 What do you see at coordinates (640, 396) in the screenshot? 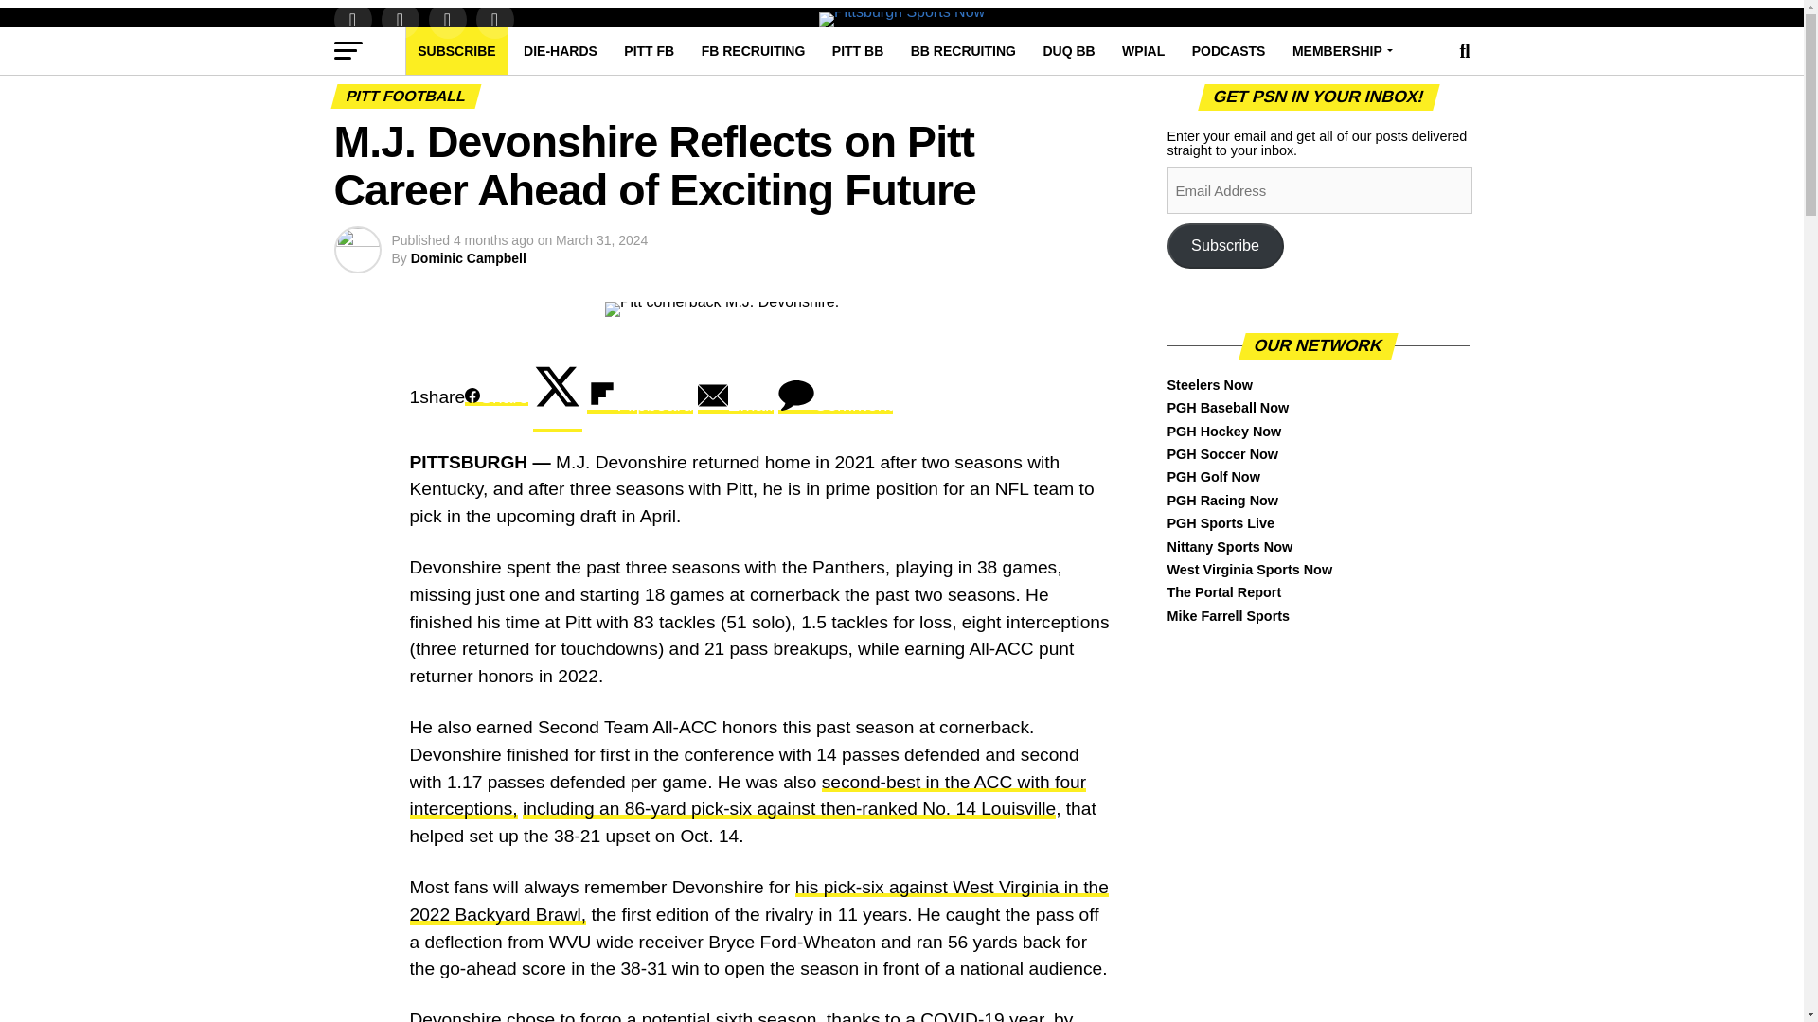
I see `Share on Flipboard` at bounding box center [640, 396].